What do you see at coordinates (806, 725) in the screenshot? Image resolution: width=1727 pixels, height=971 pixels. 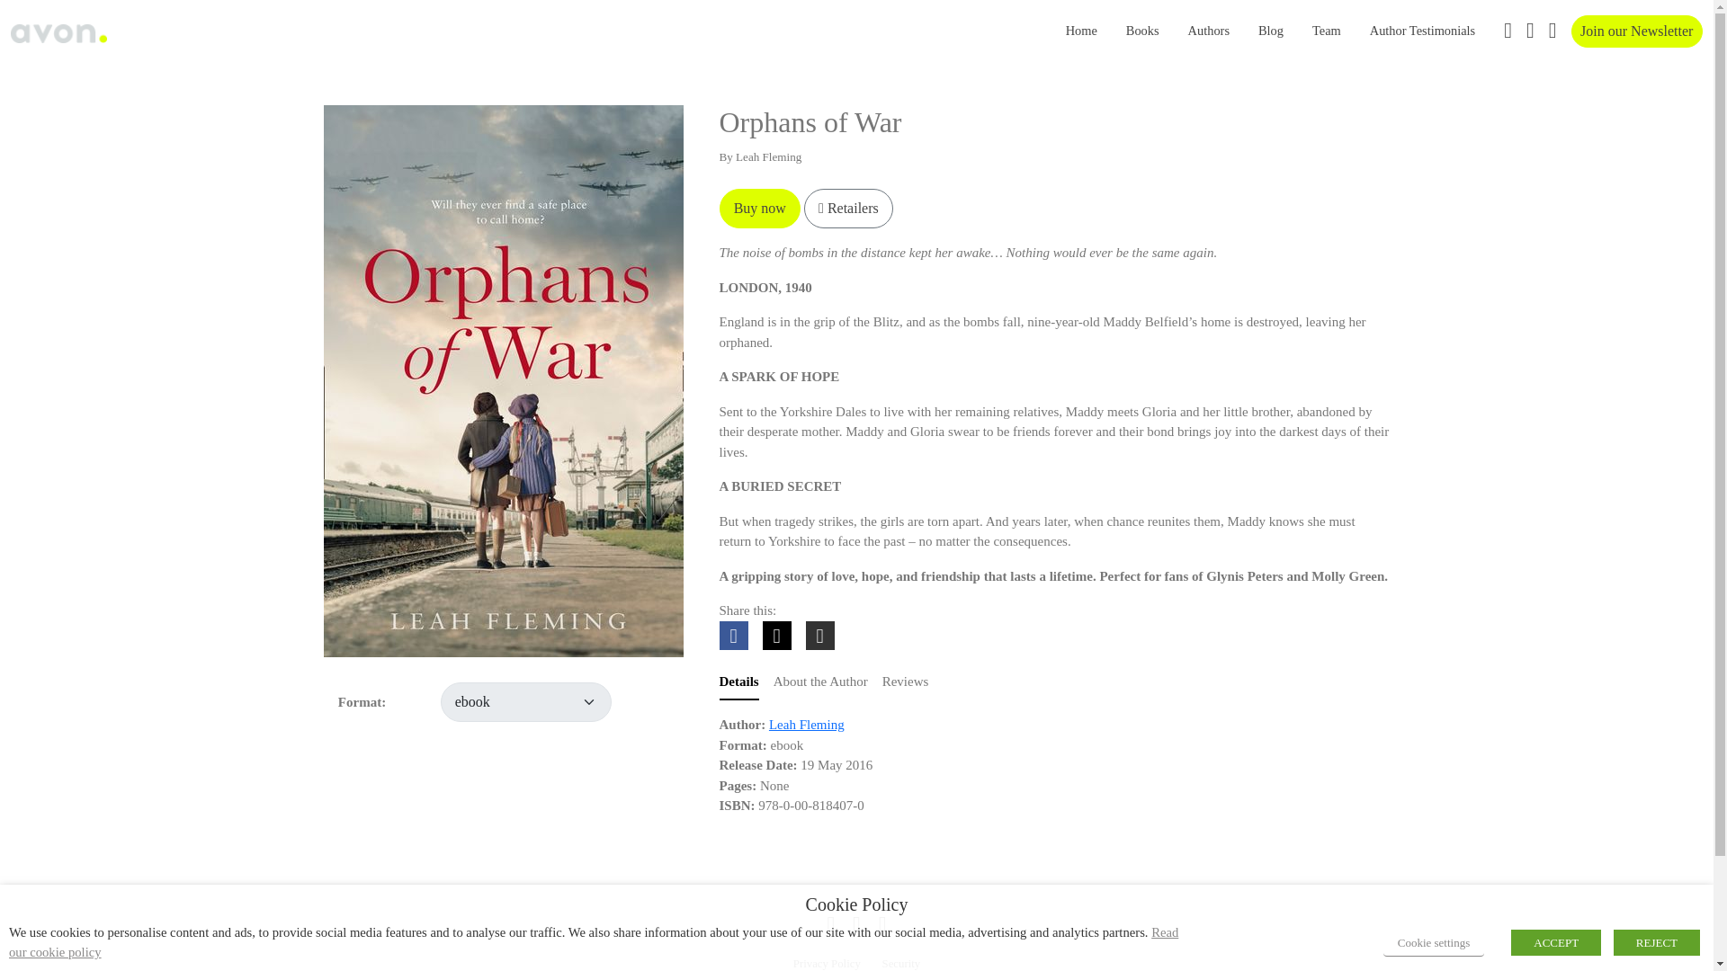 I see `Leah Fleming` at bounding box center [806, 725].